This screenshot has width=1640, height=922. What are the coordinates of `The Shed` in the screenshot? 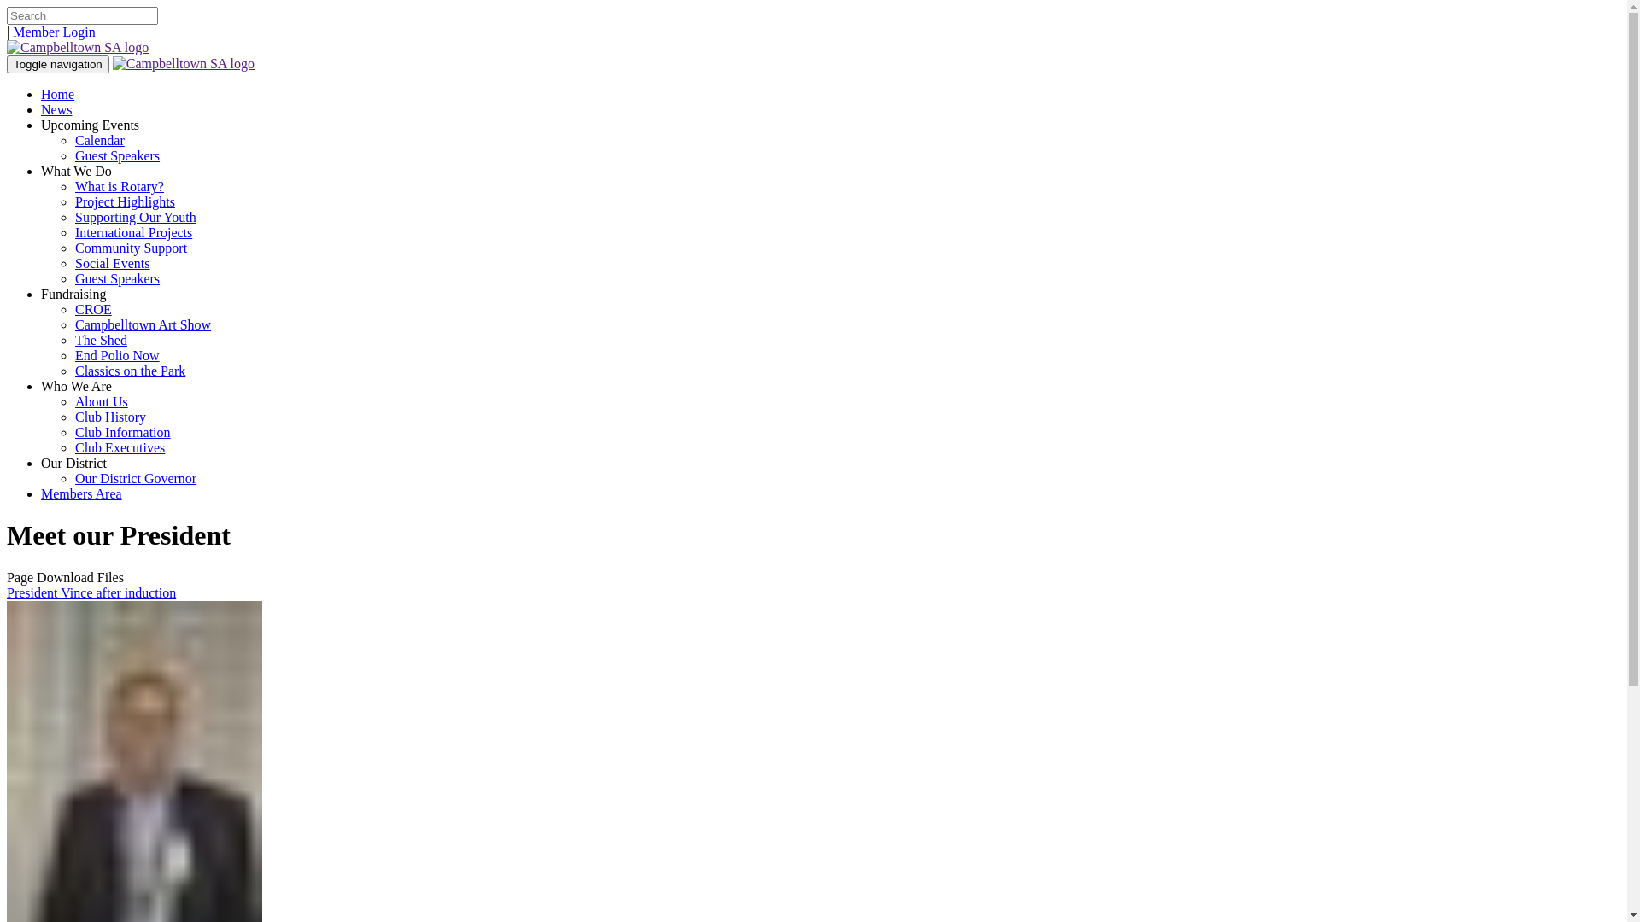 It's located at (101, 340).